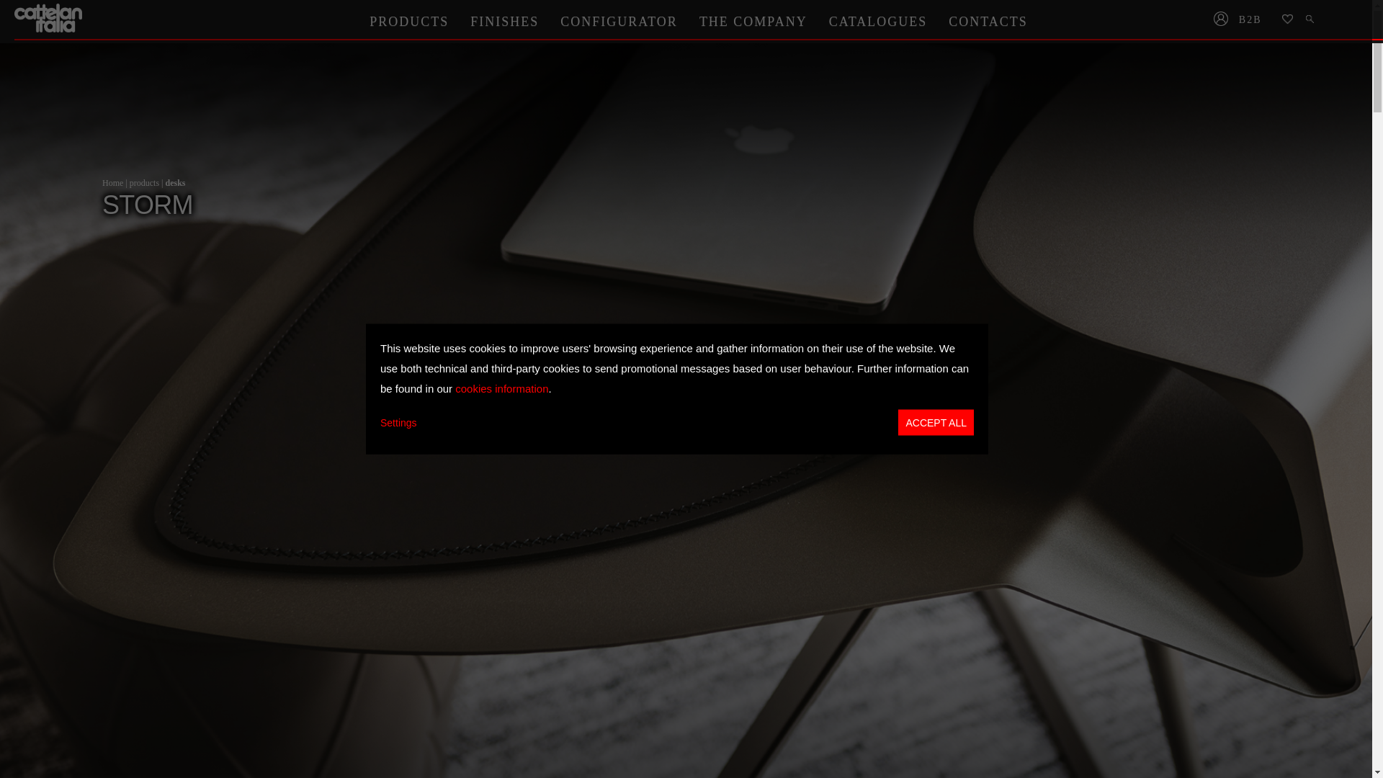 Image resolution: width=1383 pixels, height=778 pixels. I want to click on cookies information, so click(501, 388).